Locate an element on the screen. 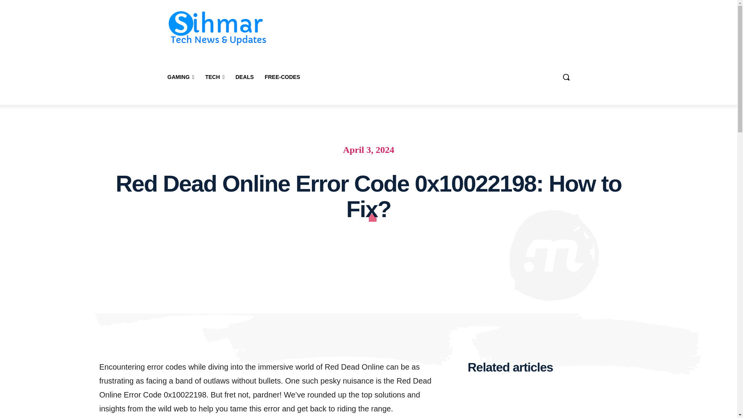 The width and height of the screenshot is (743, 418). DEALS is located at coordinates (244, 77).